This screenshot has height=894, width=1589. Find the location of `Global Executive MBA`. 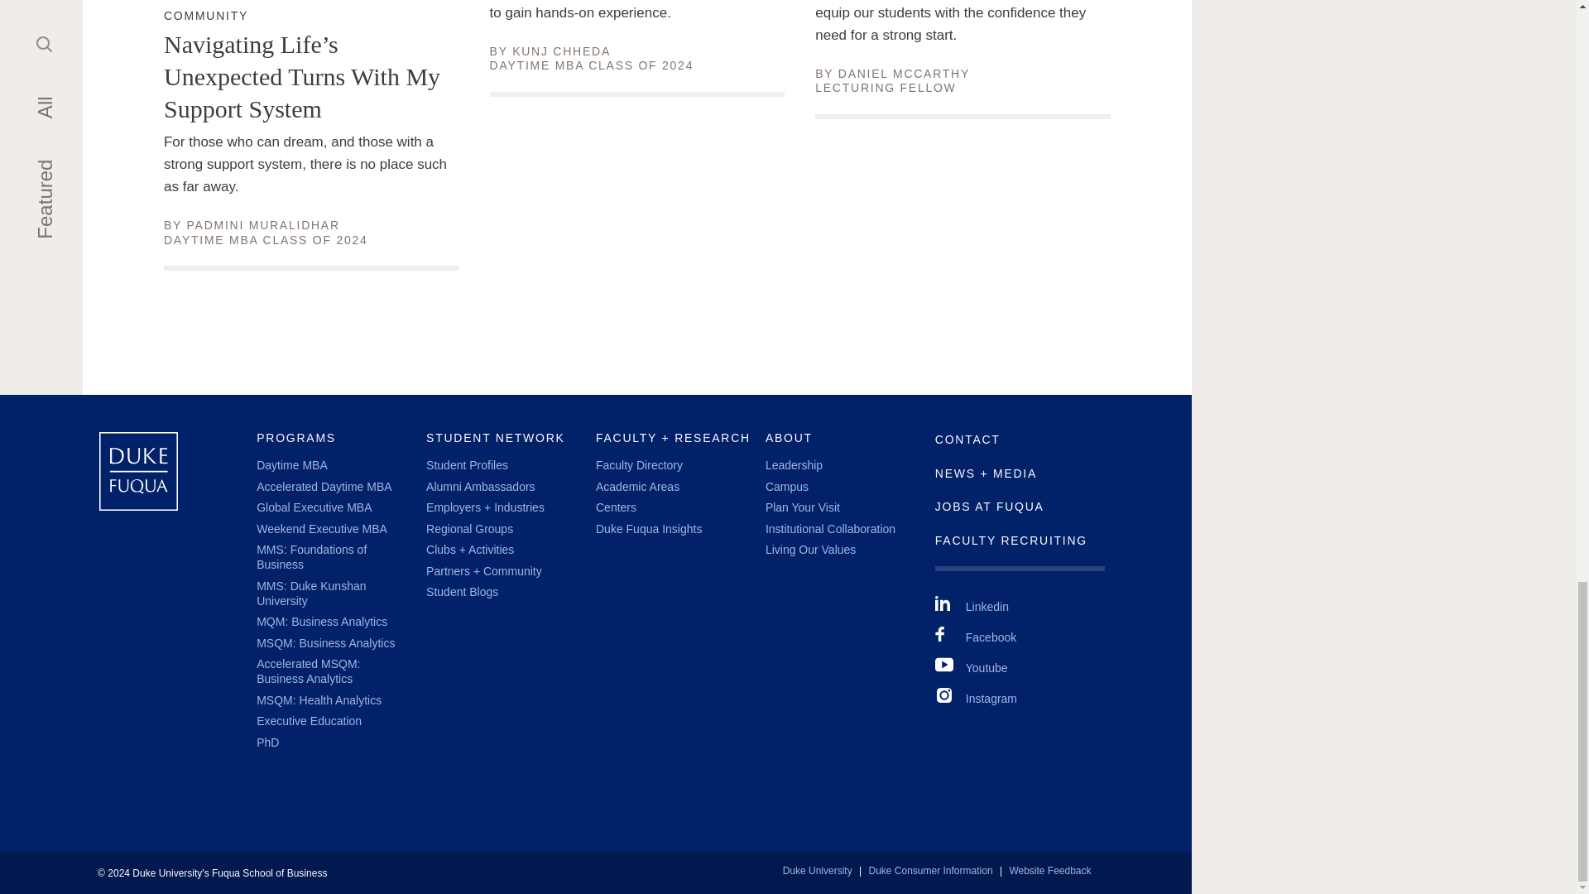

Global Executive MBA is located at coordinates (205, 17).